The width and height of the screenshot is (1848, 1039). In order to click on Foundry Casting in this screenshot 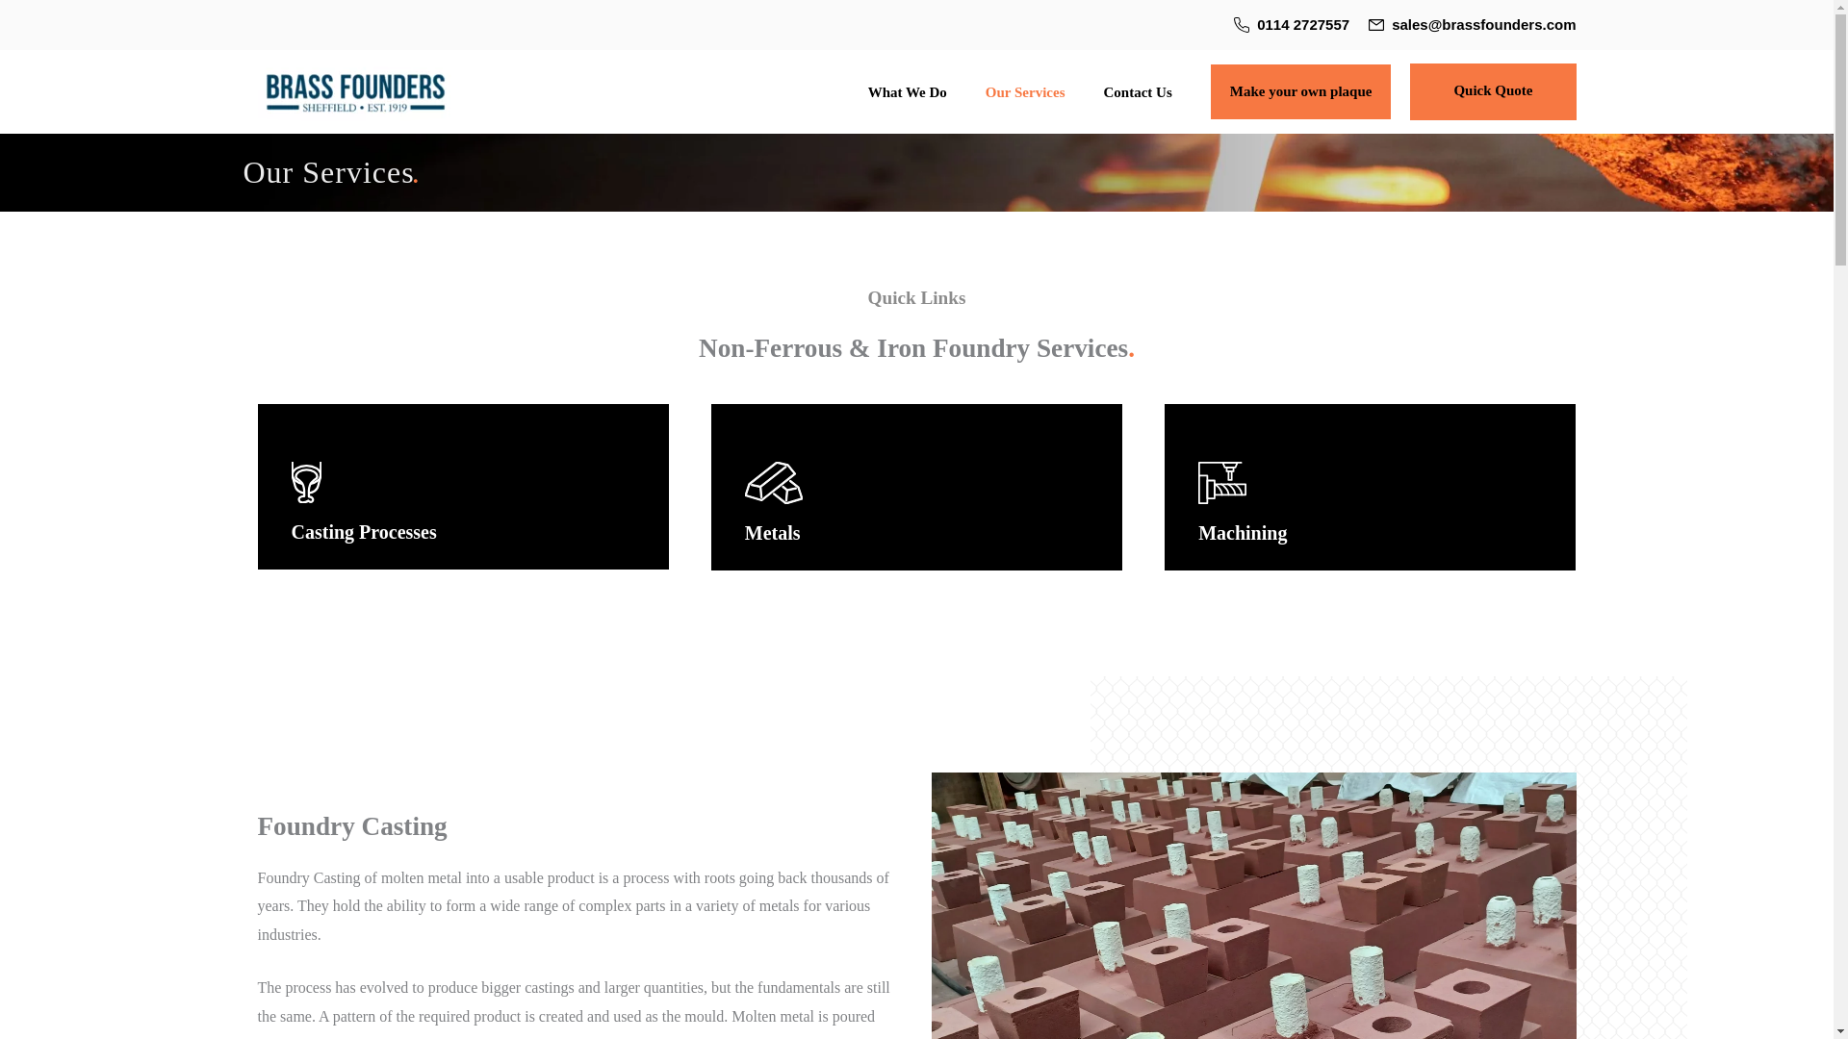, I will do `click(1253, 906)`.